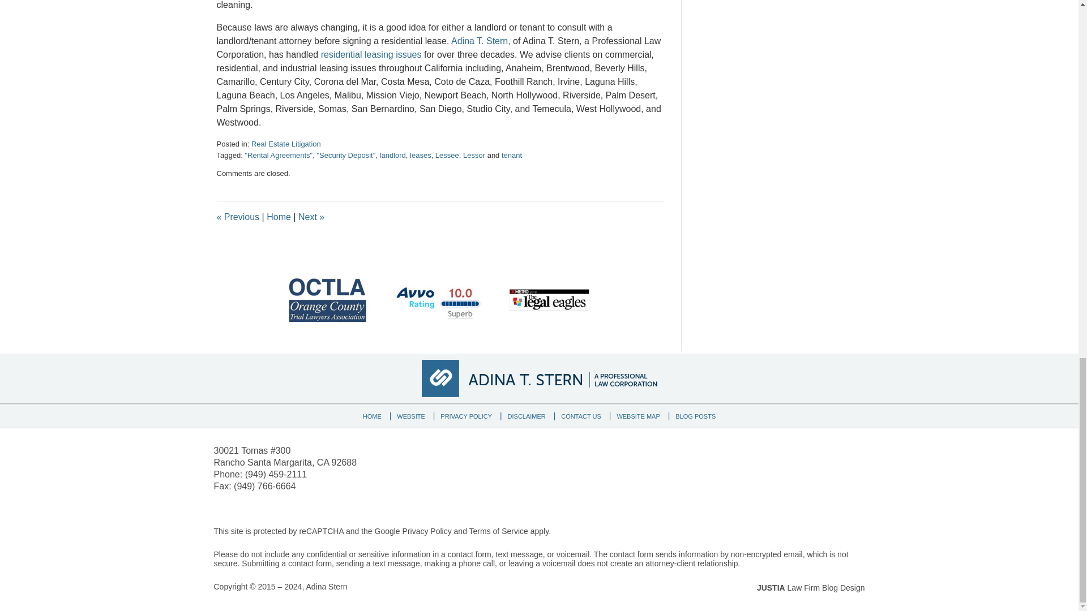  Describe the element at coordinates (345, 155) in the screenshot. I see `"Security Deposit"` at that location.